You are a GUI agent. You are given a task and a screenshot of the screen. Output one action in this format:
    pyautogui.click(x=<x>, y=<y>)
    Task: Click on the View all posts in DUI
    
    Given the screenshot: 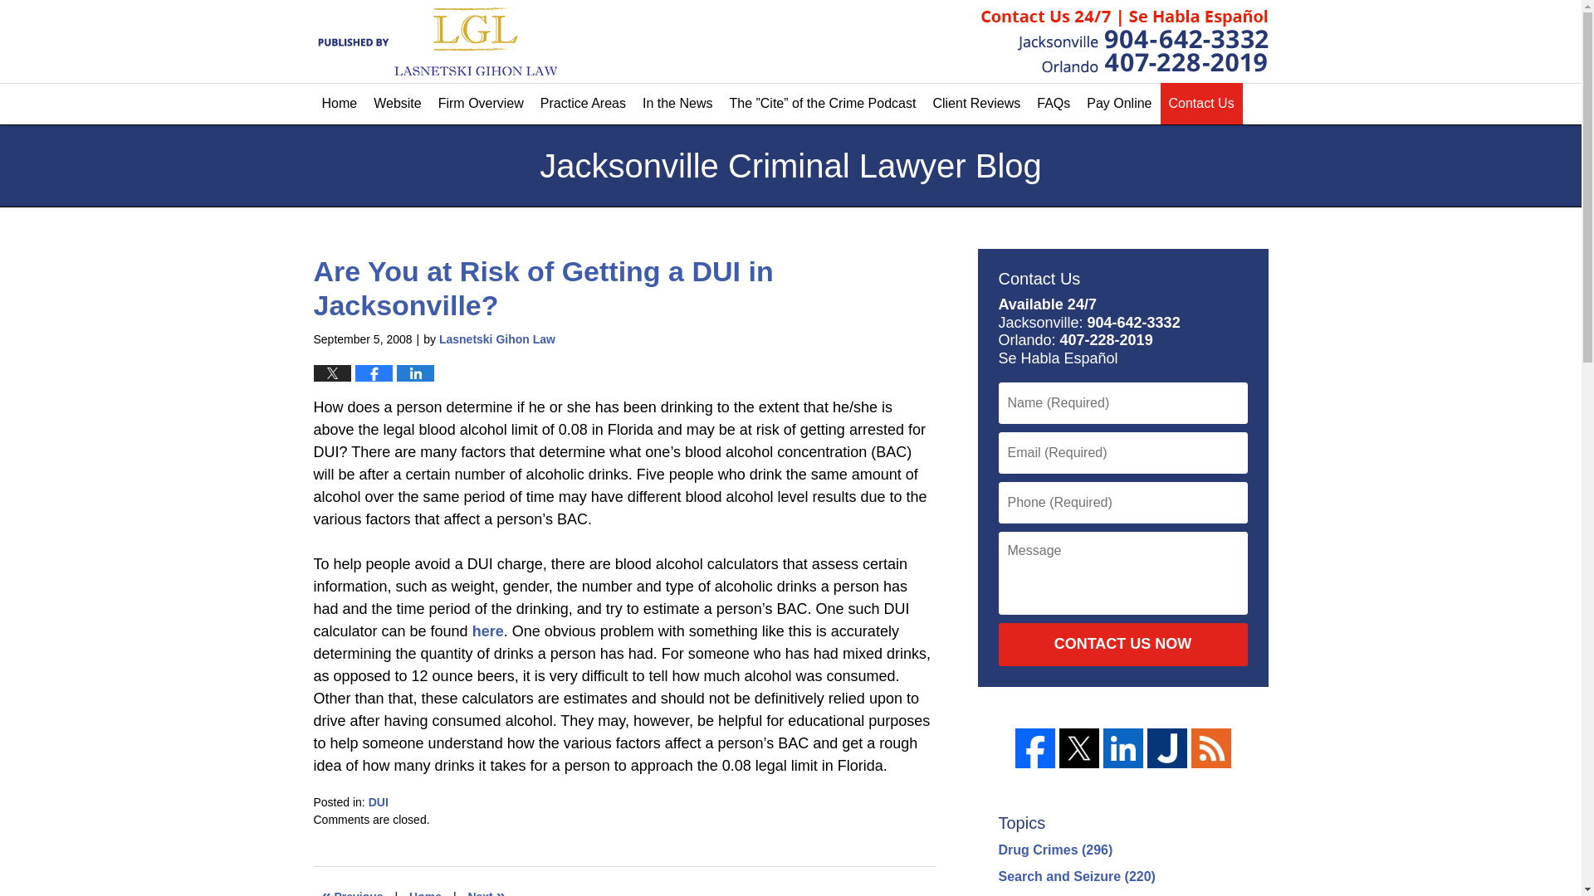 What is the action you would take?
    pyautogui.click(x=379, y=802)
    